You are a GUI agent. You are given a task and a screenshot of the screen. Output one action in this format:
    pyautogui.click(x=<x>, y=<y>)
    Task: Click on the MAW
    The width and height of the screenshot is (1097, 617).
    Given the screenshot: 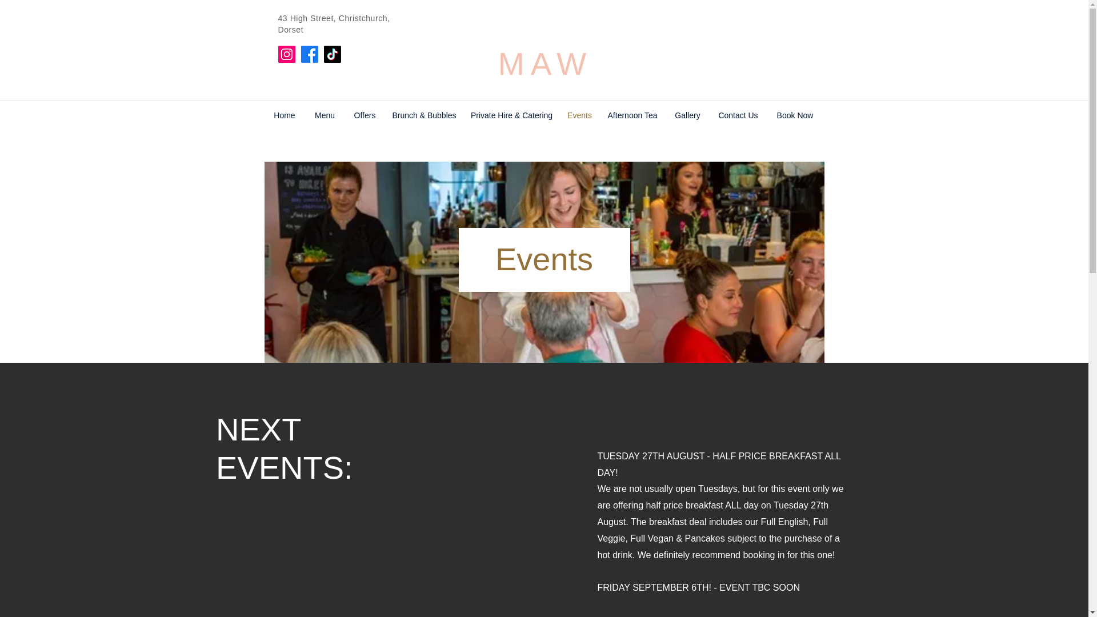 What is the action you would take?
    pyautogui.click(x=545, y=64)
    